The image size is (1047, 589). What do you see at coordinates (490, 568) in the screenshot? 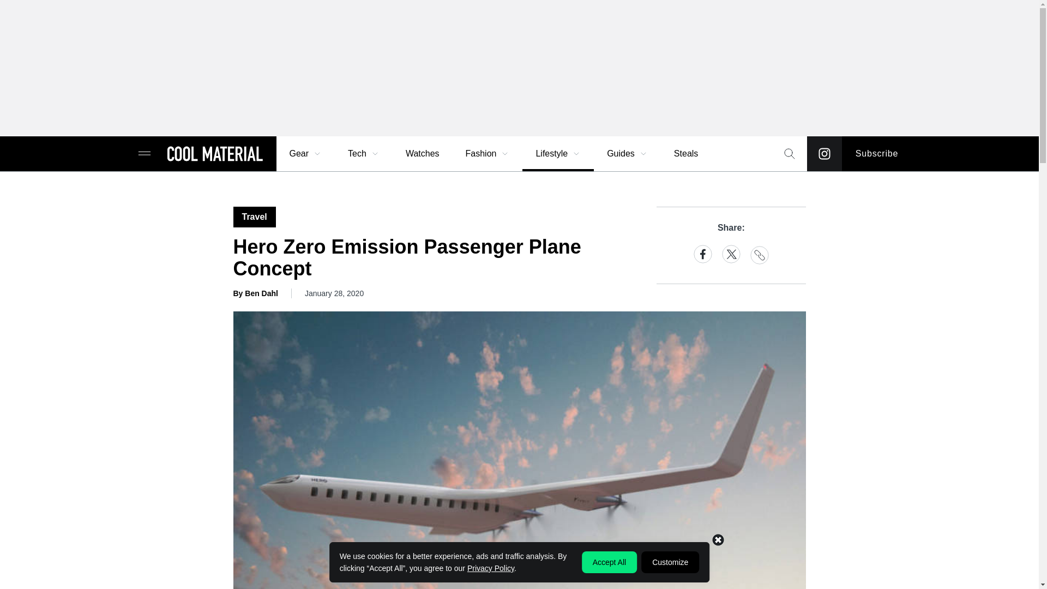
I see `Privacy Policy` at bounding box center [490, 568].